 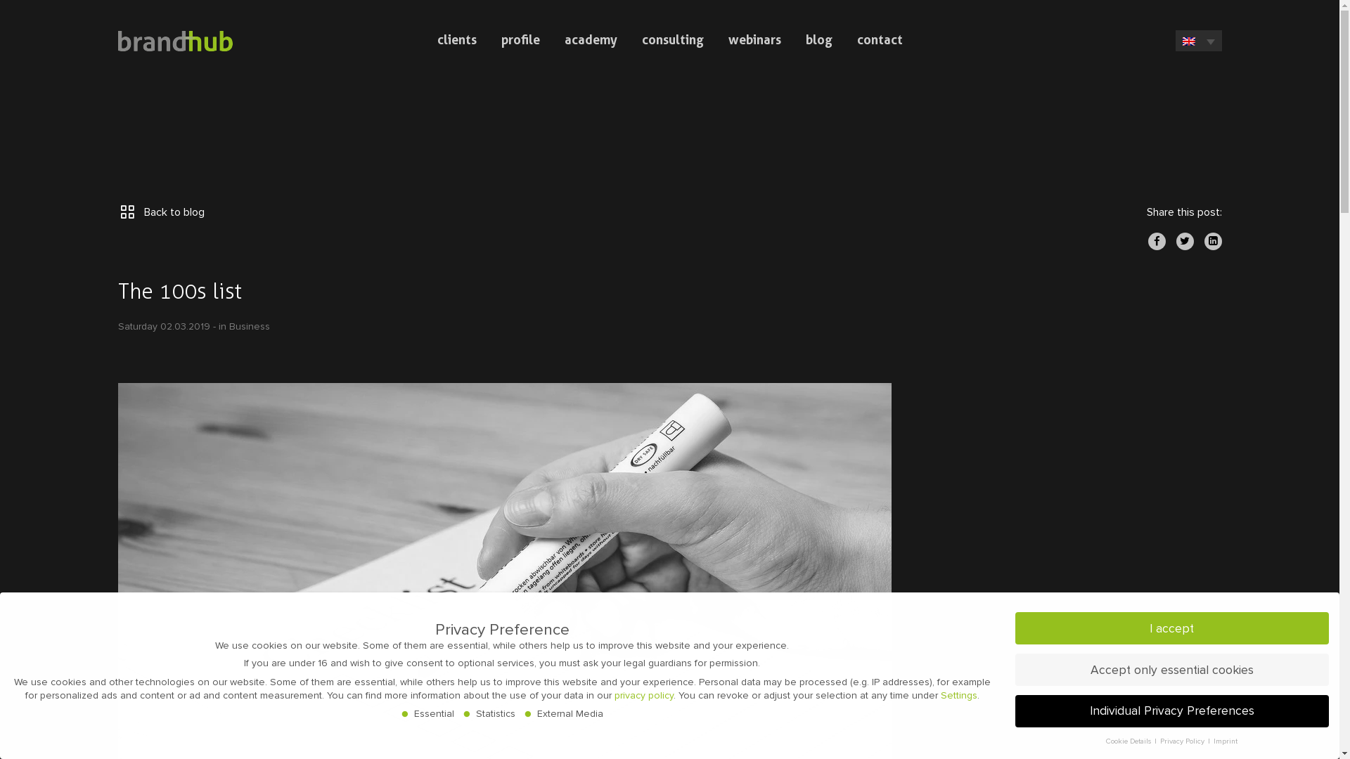 What do you see at coordinates (591, 39) in the screenshot?
I see `academy` at bounding box center [591, 39].